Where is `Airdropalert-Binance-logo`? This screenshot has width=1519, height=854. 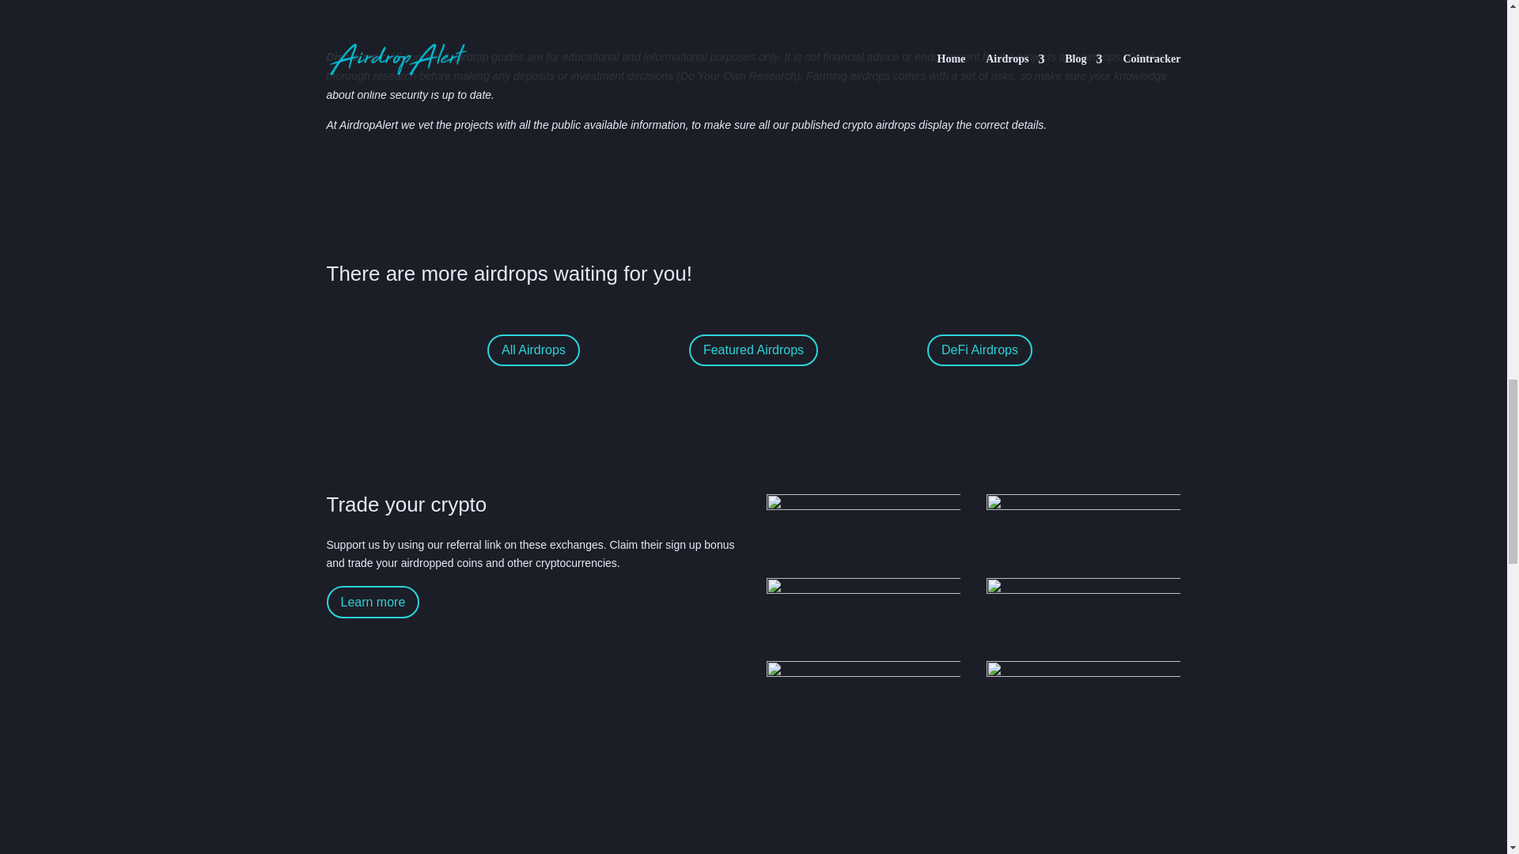 Airdropalert-Binance-logo is located at coordinates (1084, 529).